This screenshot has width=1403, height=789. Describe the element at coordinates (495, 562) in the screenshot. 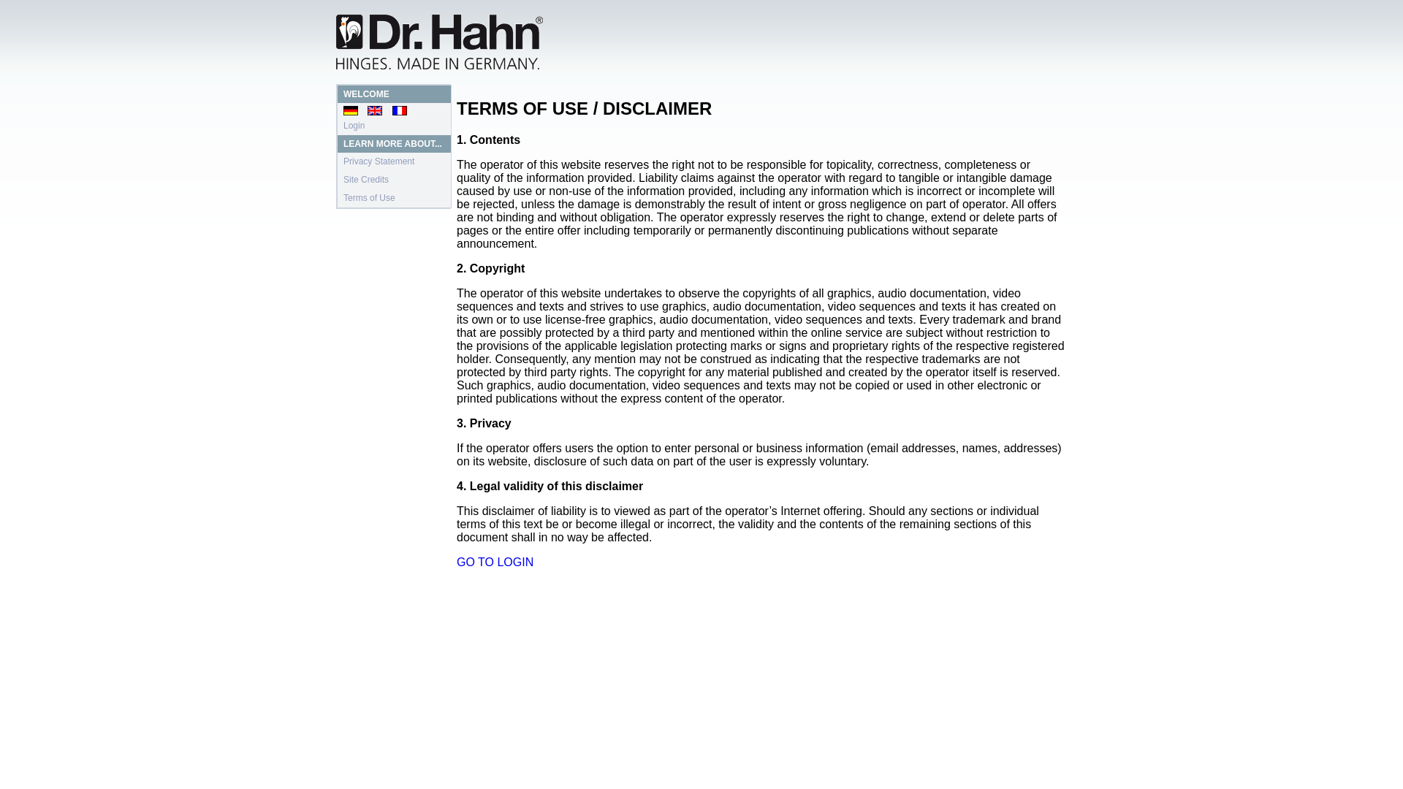

I see `Opens internal link in current window` at that location.